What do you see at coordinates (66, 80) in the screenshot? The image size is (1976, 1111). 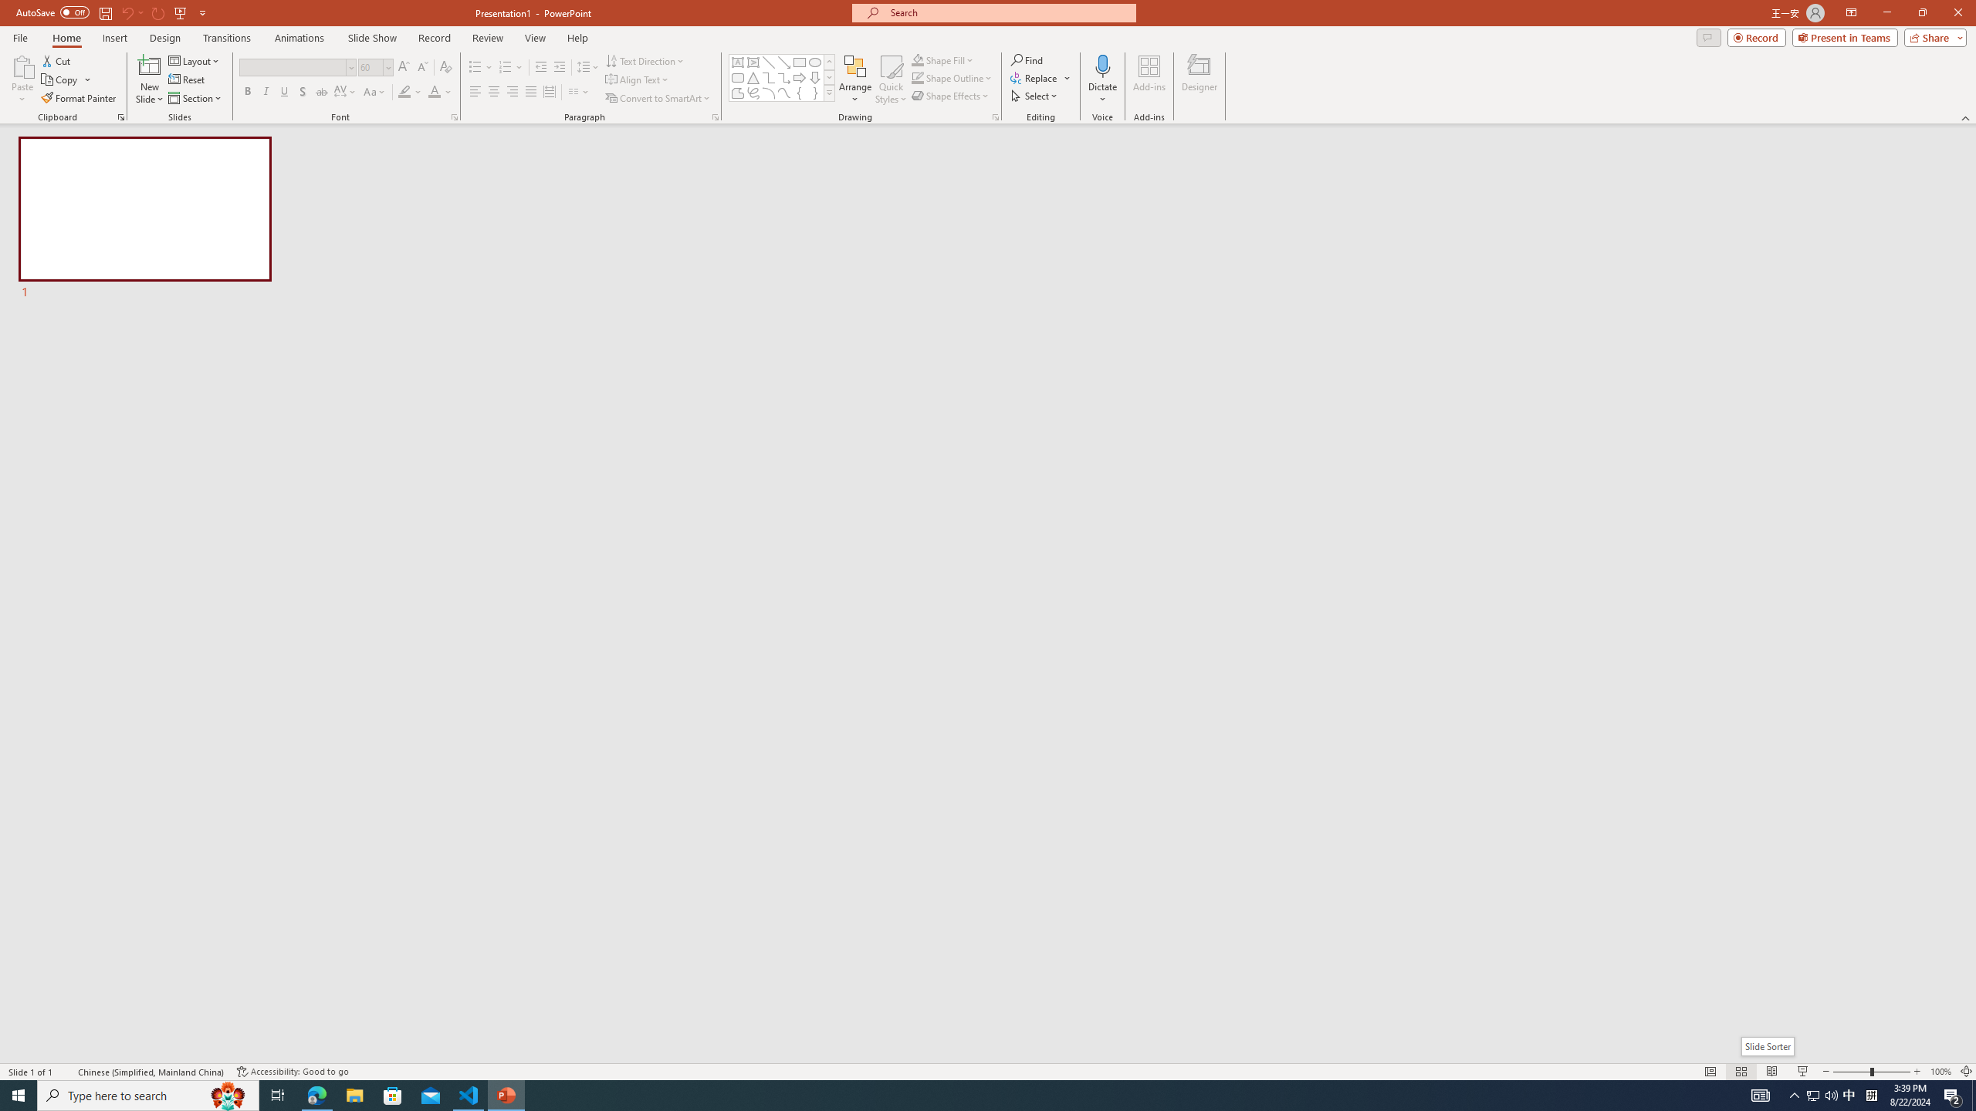 I see `Copy` at bounding box center [66, 80].